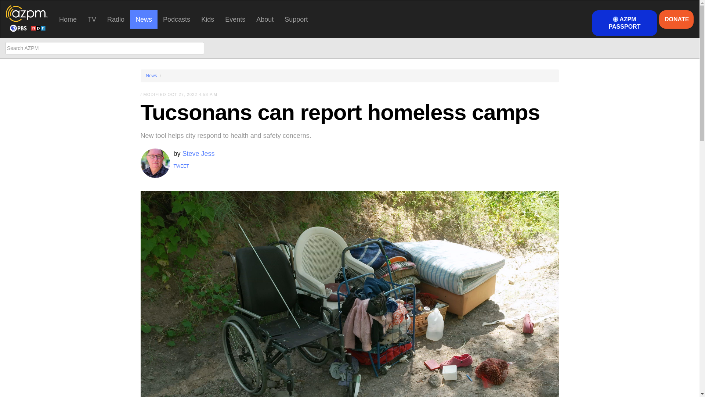 This screenshot has width=705, height=397. I want to click on TV, so click(92, 19).